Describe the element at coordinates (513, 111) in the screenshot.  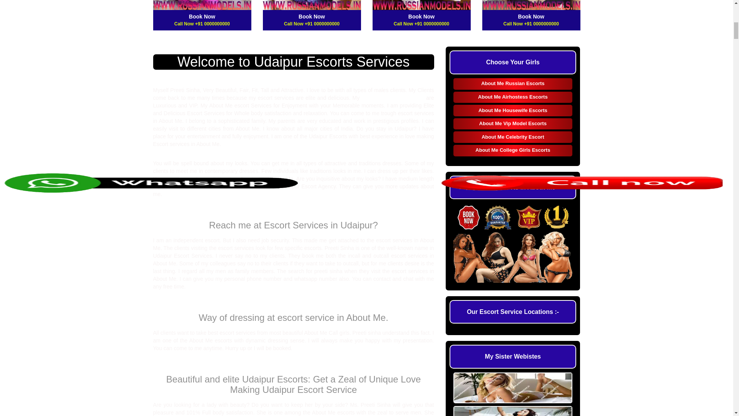
I see `About Me Housewife Escorts` at that location.